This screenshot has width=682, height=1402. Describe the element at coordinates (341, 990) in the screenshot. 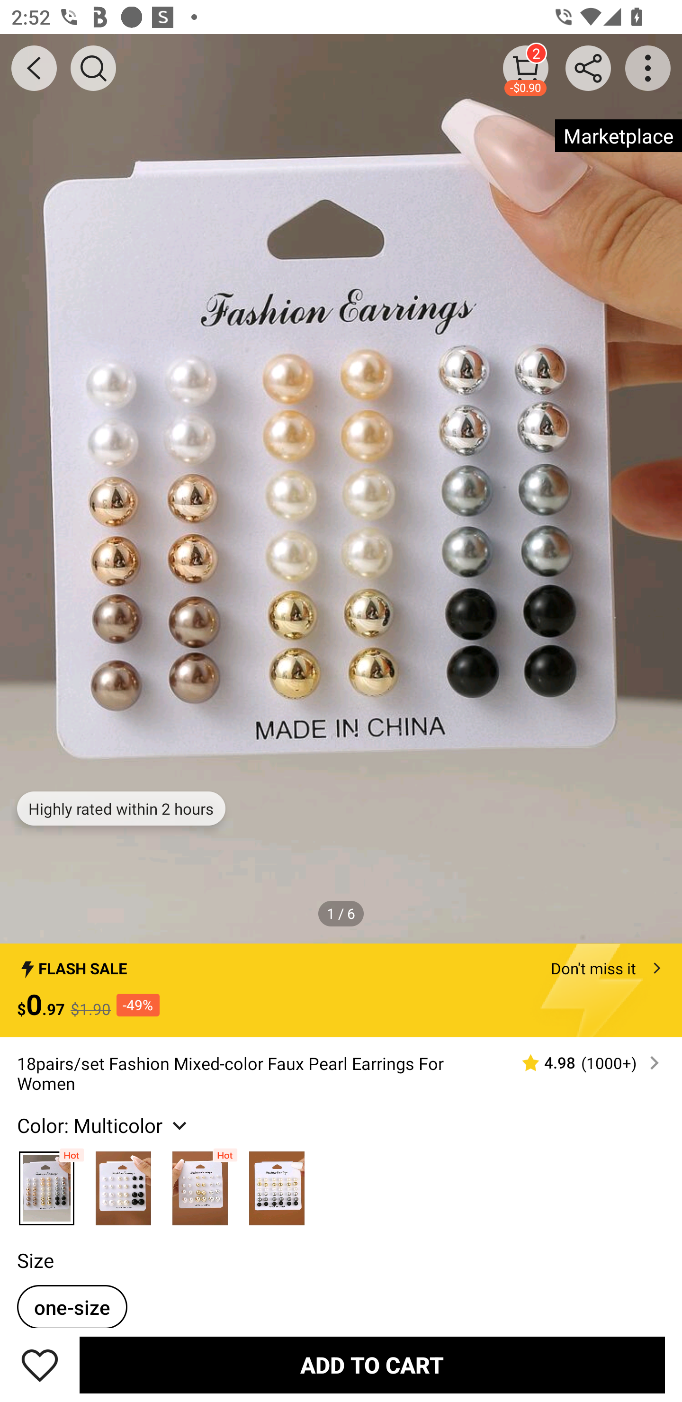

I see `FLASH SALE Don't miss it $0.97 $1.90 -49%` at that location.